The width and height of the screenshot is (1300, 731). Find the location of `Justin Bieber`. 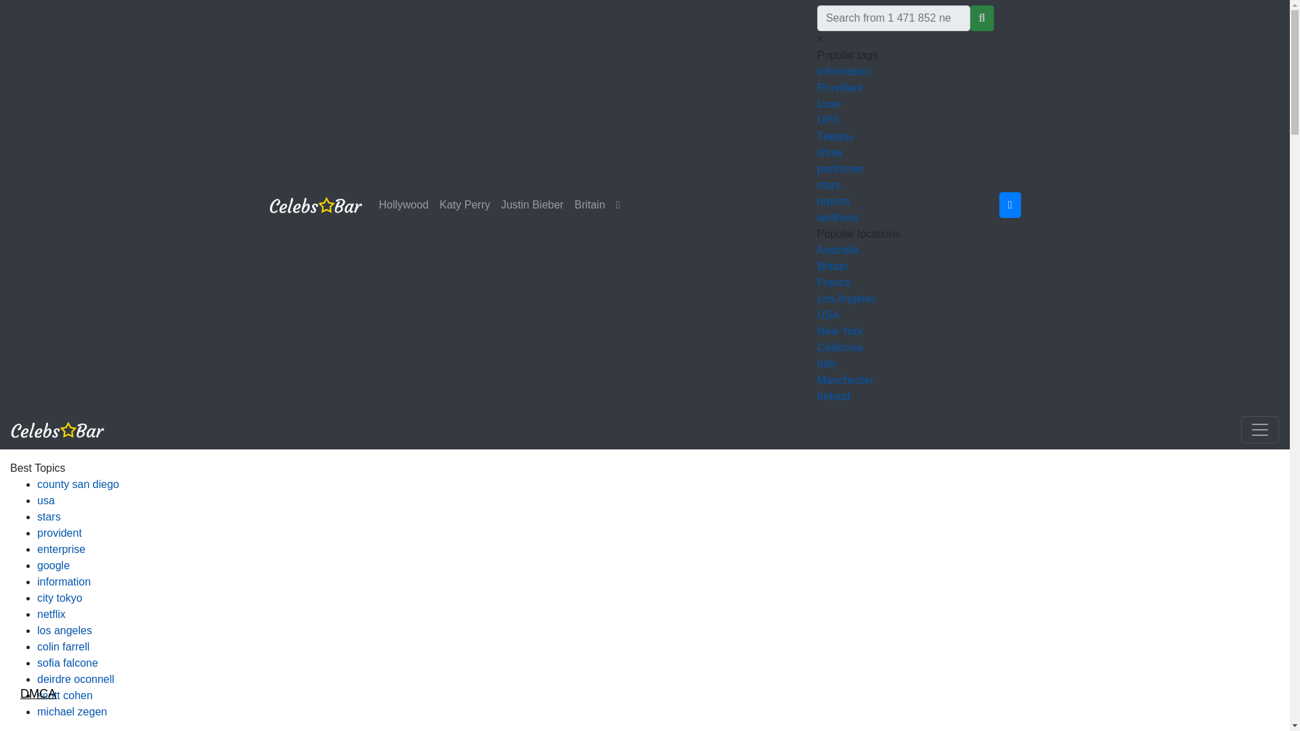

Justin Bieber is located at coordinates (532, 204).